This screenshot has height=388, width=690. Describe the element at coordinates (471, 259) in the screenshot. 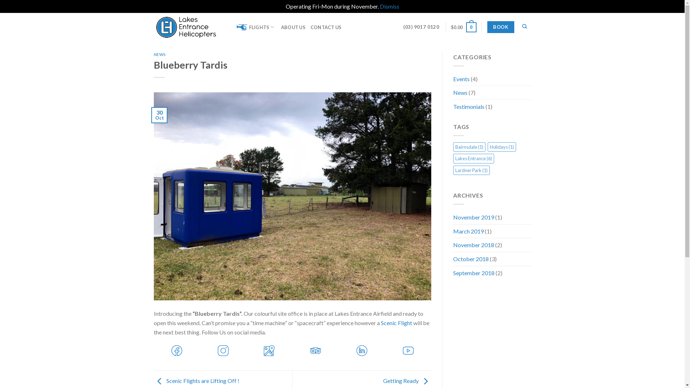

I see `October 2018` at that location.